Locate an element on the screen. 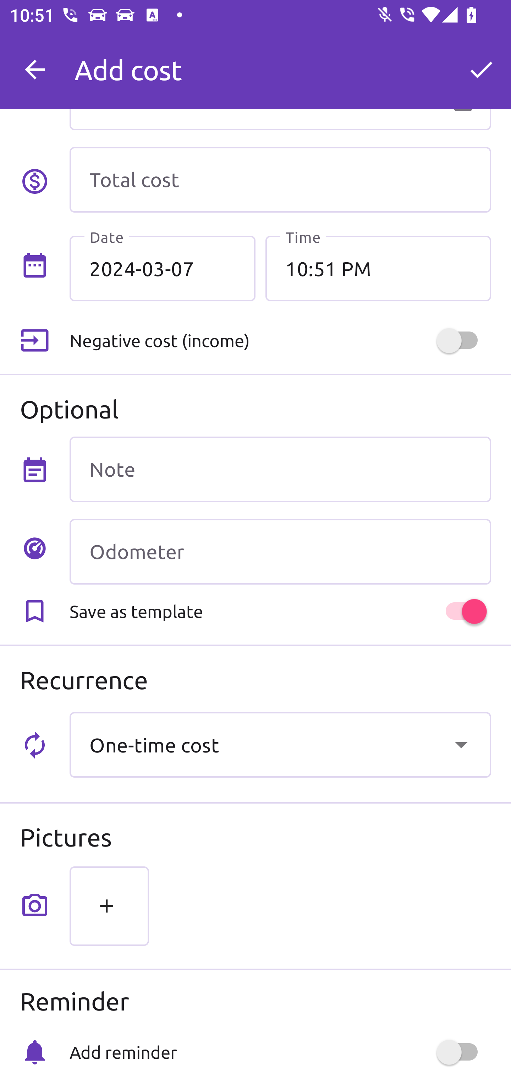  OK is located at coordinates (481, 70).